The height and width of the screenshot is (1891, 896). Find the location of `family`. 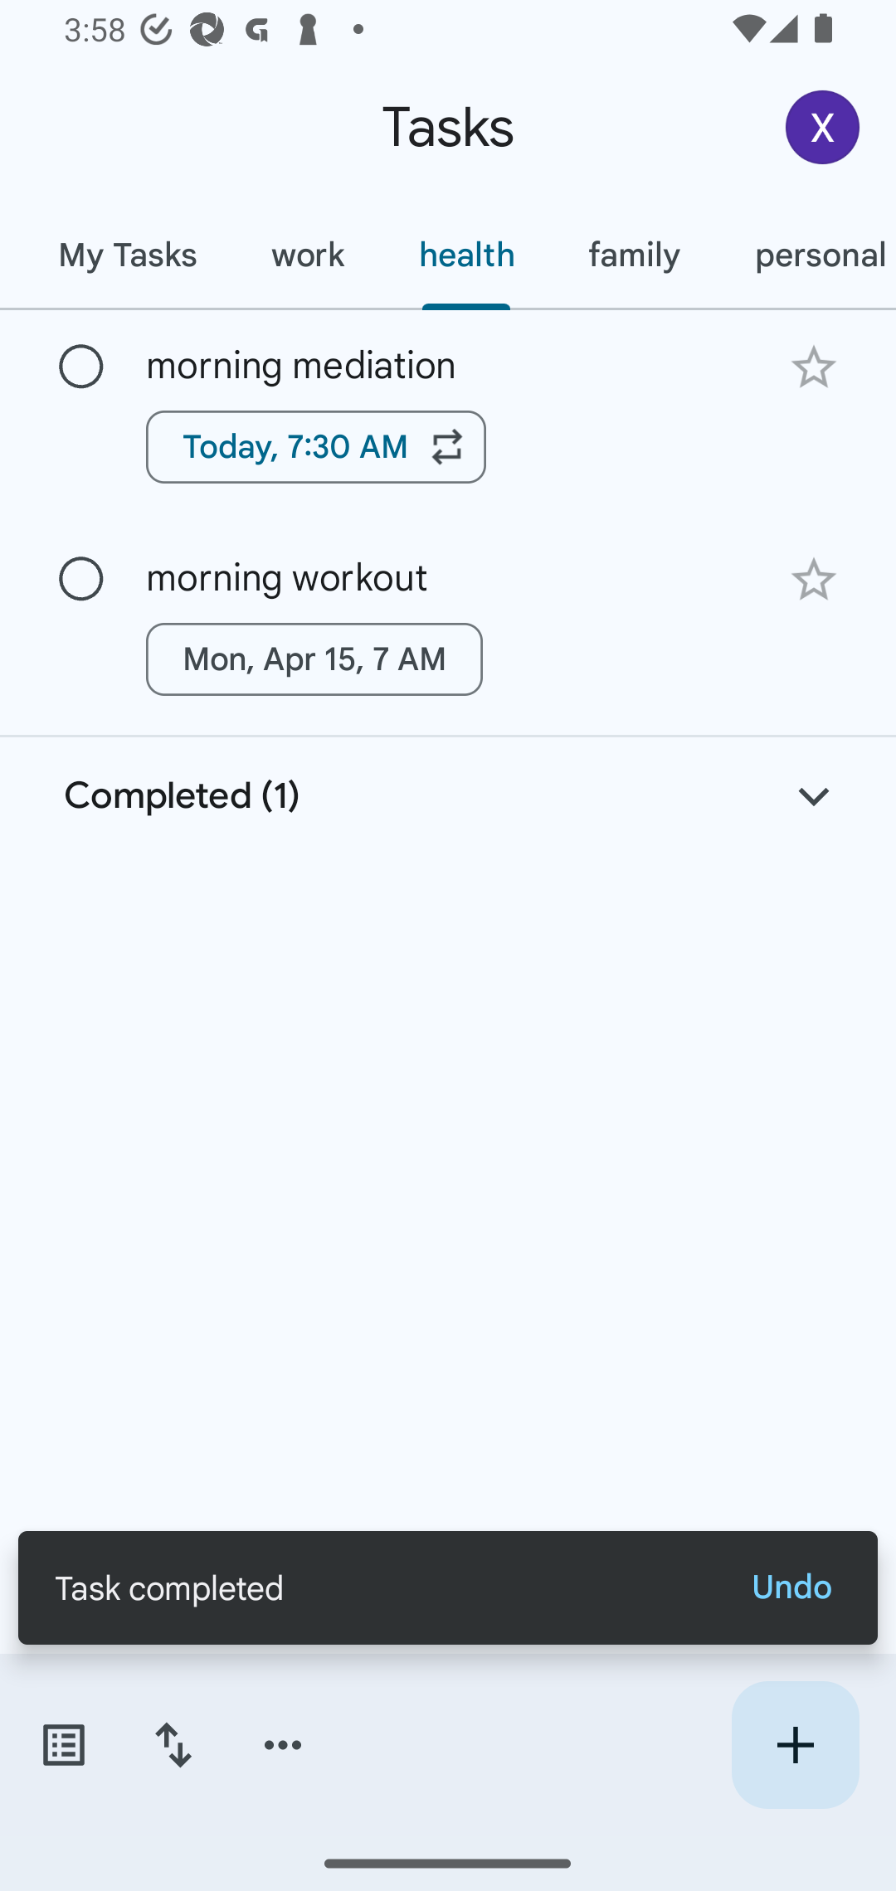

family is located at coordinates (634, 255).